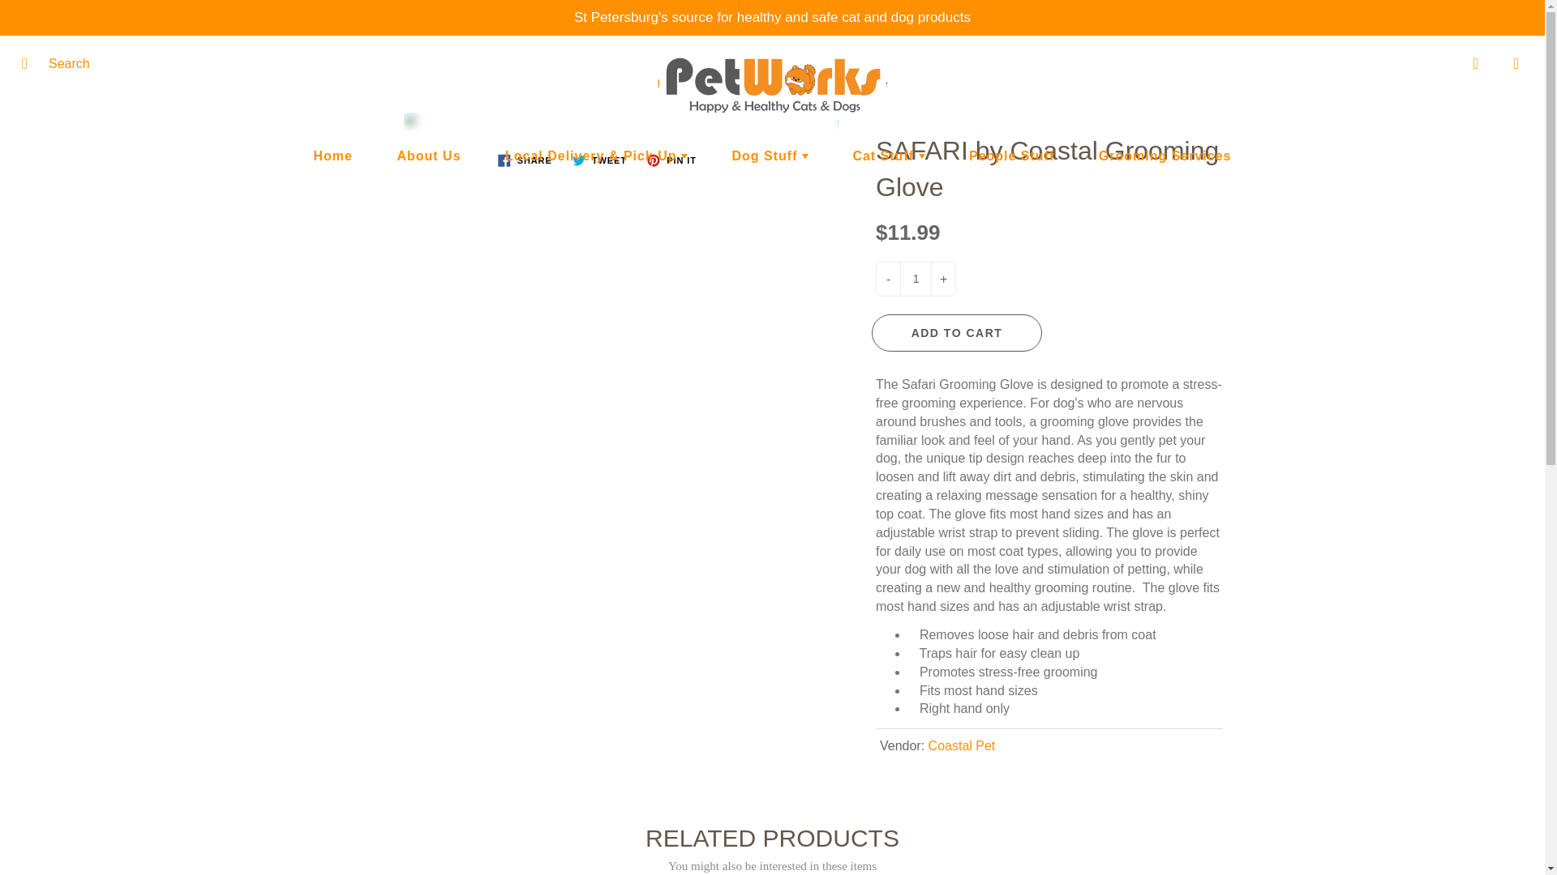  I want to click on Tweet on Twitter, so click(600, 160).